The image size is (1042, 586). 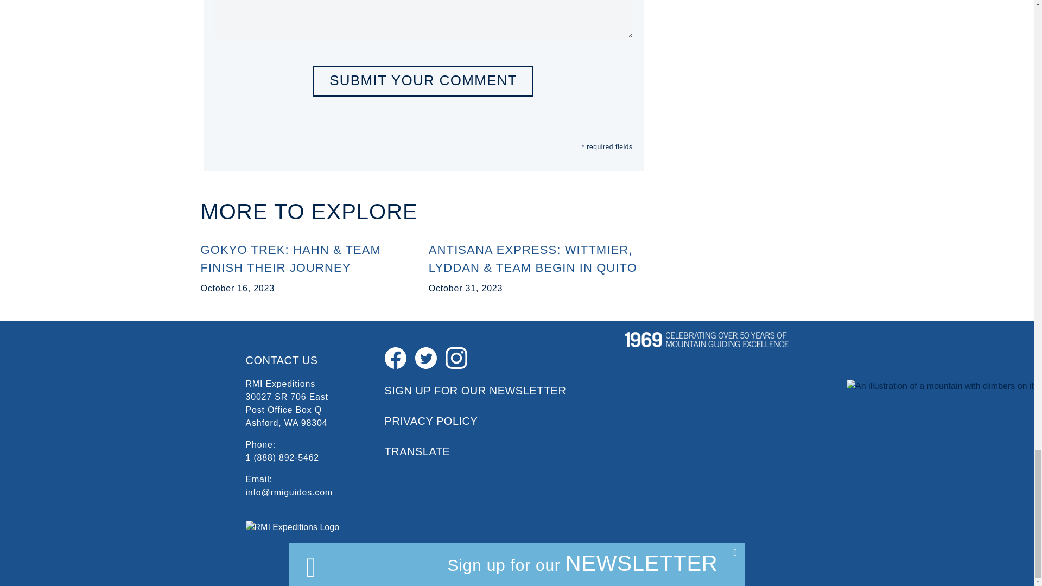 I want to click on Twitter, so click(x=425, y=357).